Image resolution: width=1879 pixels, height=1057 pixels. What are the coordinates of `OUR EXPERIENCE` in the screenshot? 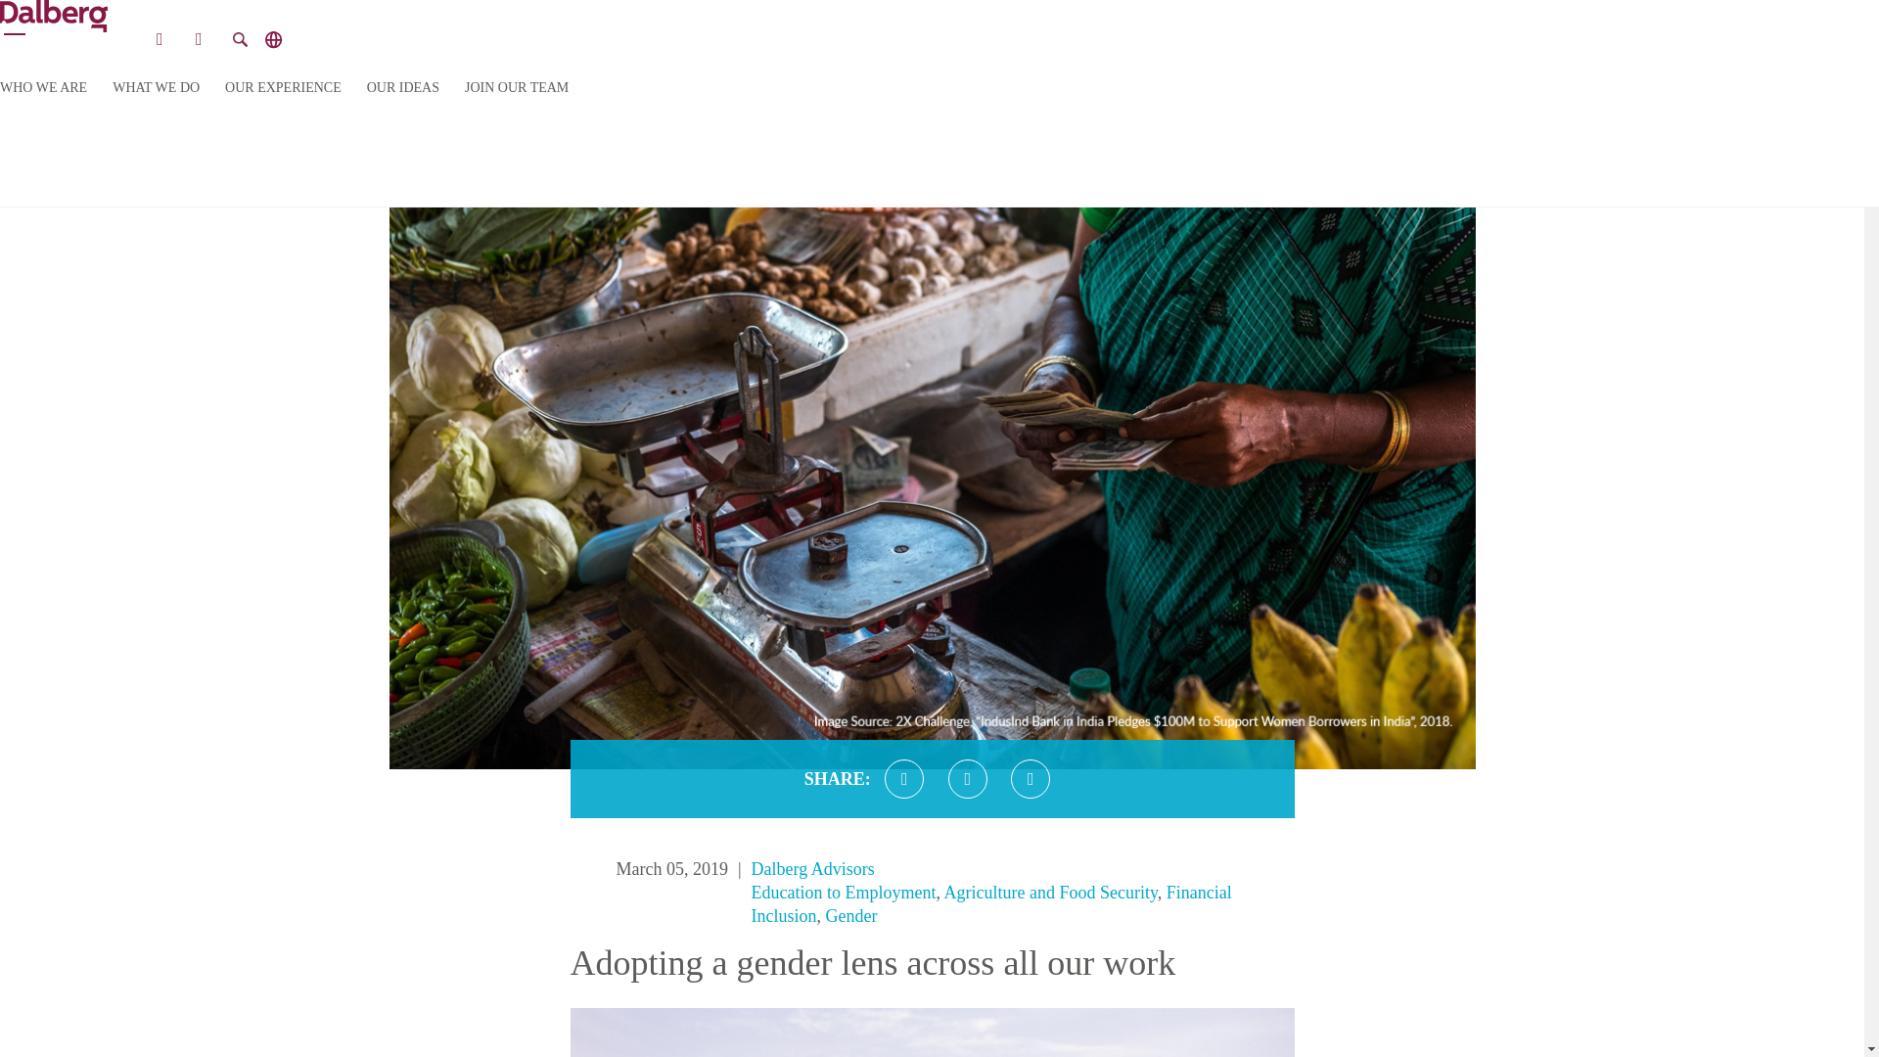 It's located at (284, 88).